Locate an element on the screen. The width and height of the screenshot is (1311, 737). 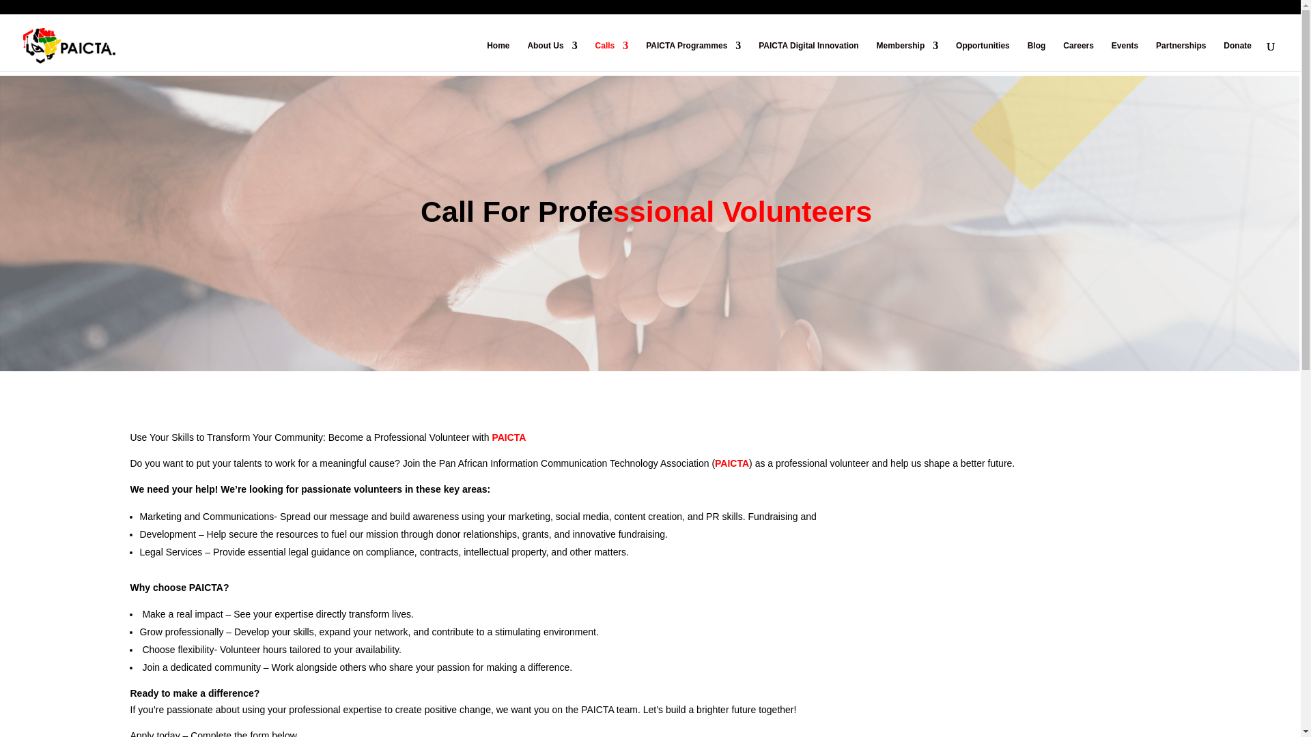
Careers is located at coordinates (1078, 56).